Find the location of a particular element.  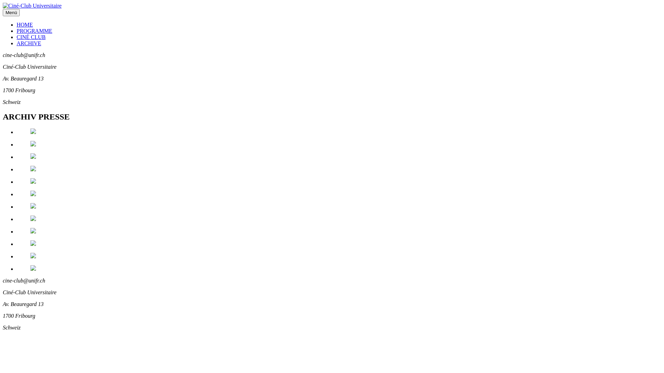

PROGRAMME is located at coordinates (35, 31).